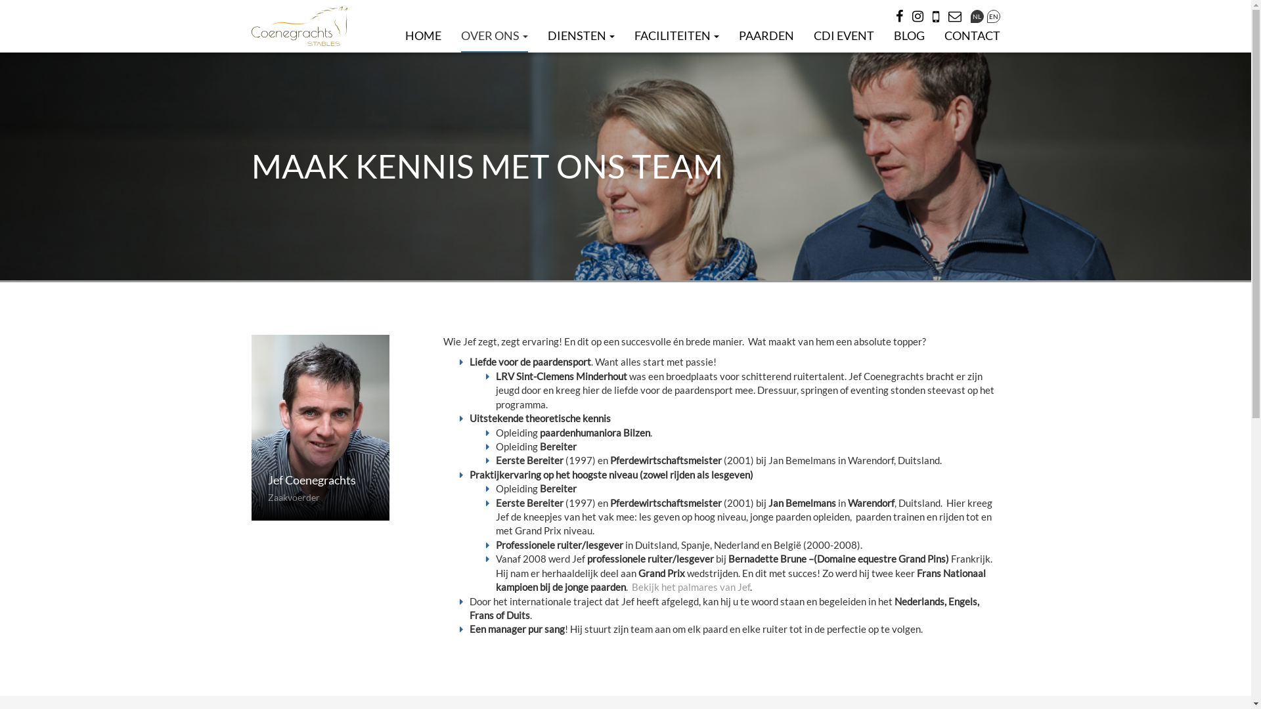  Describe the element at coordinates (423, 35) in the screenshot. I see `HOME` at that location.